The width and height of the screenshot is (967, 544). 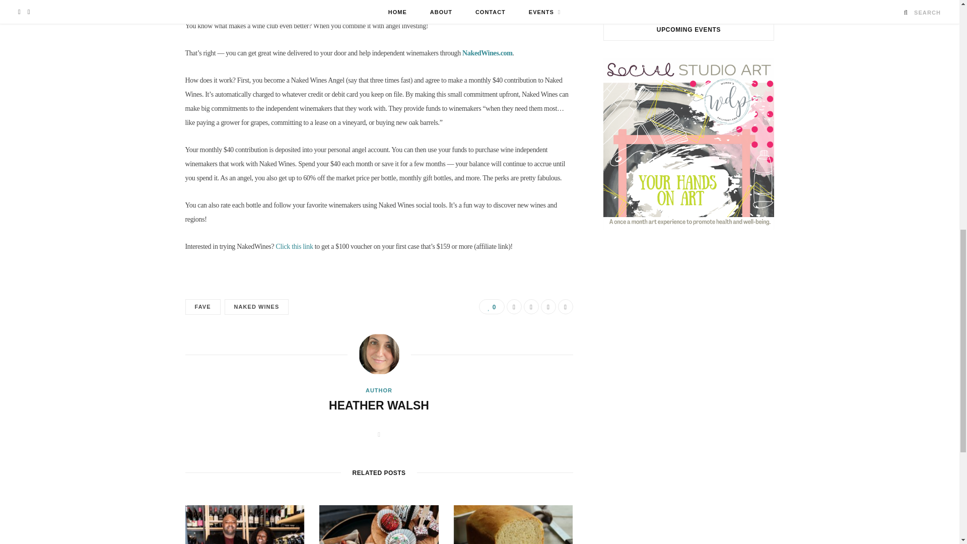 I want to click on Share on Twitter, so click(x=531, y=307).